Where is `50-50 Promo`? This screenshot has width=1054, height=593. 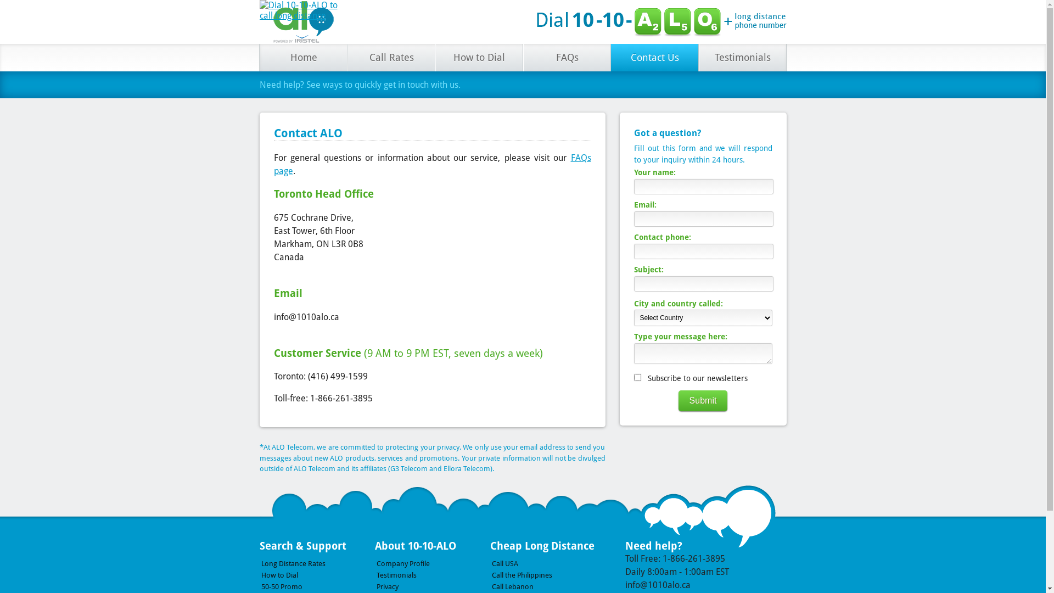 50-50 Promo is located at coordinates (317, 586).